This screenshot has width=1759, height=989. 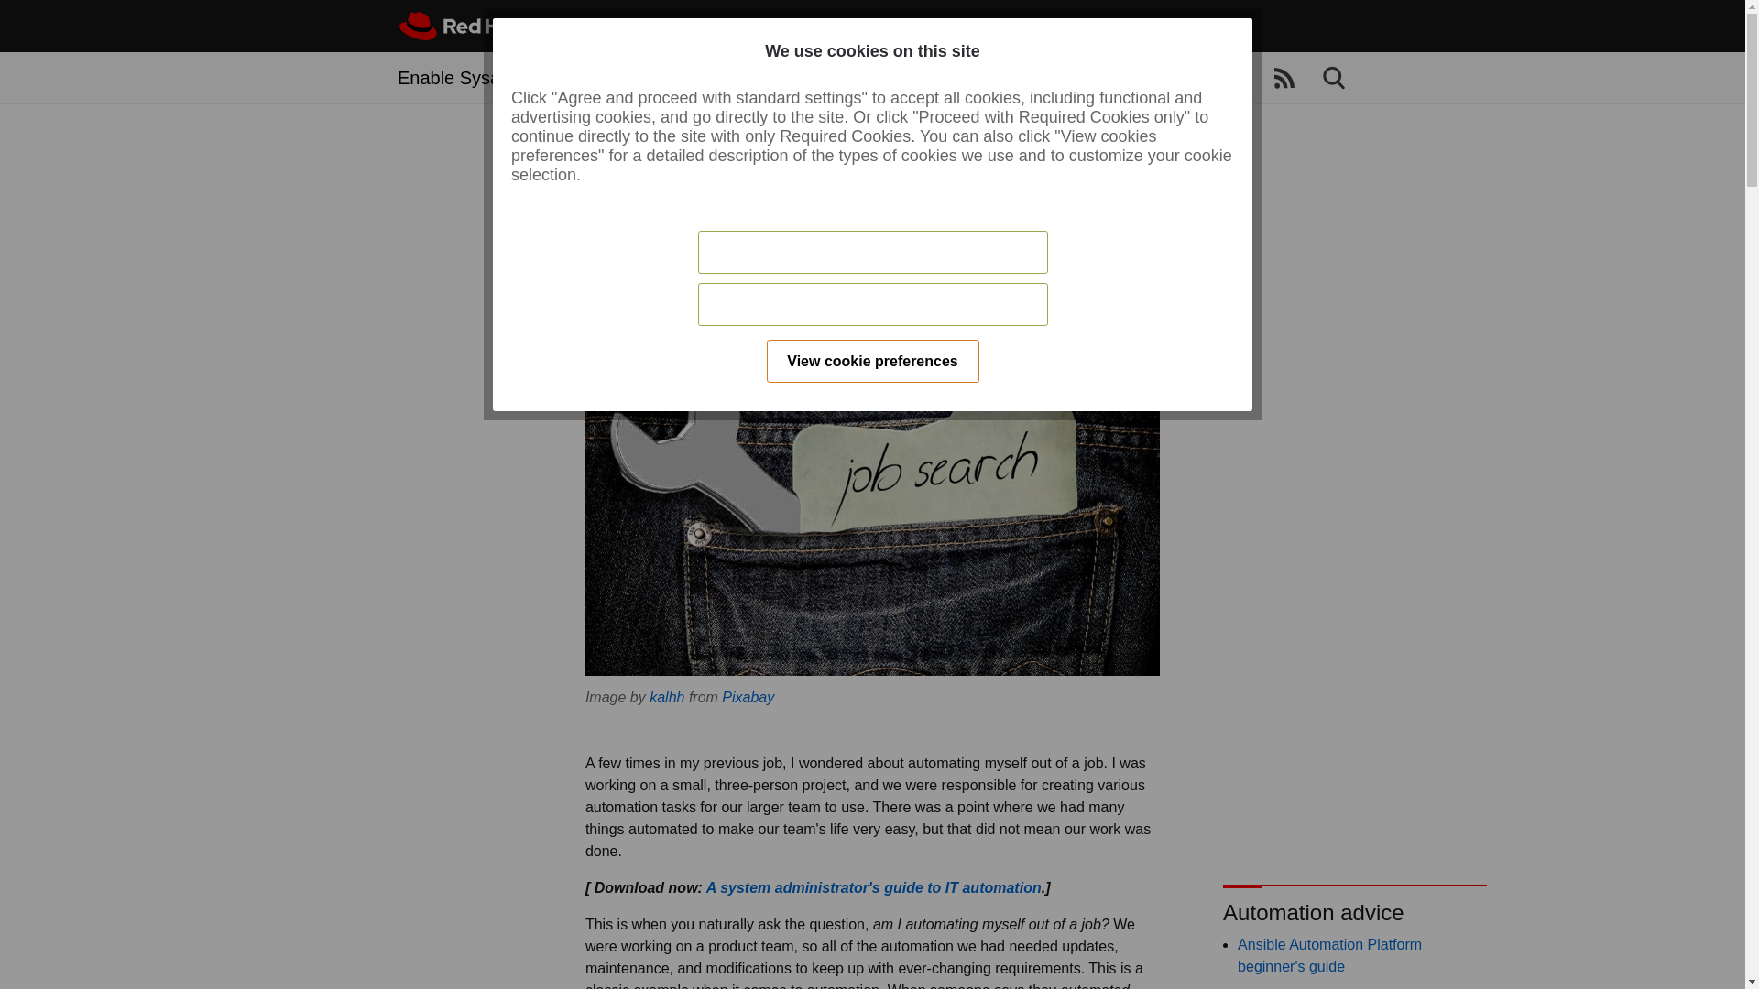 I want to click on Subscribe to our RSS feed or Email newsletter, so click(x=1284, y=79).